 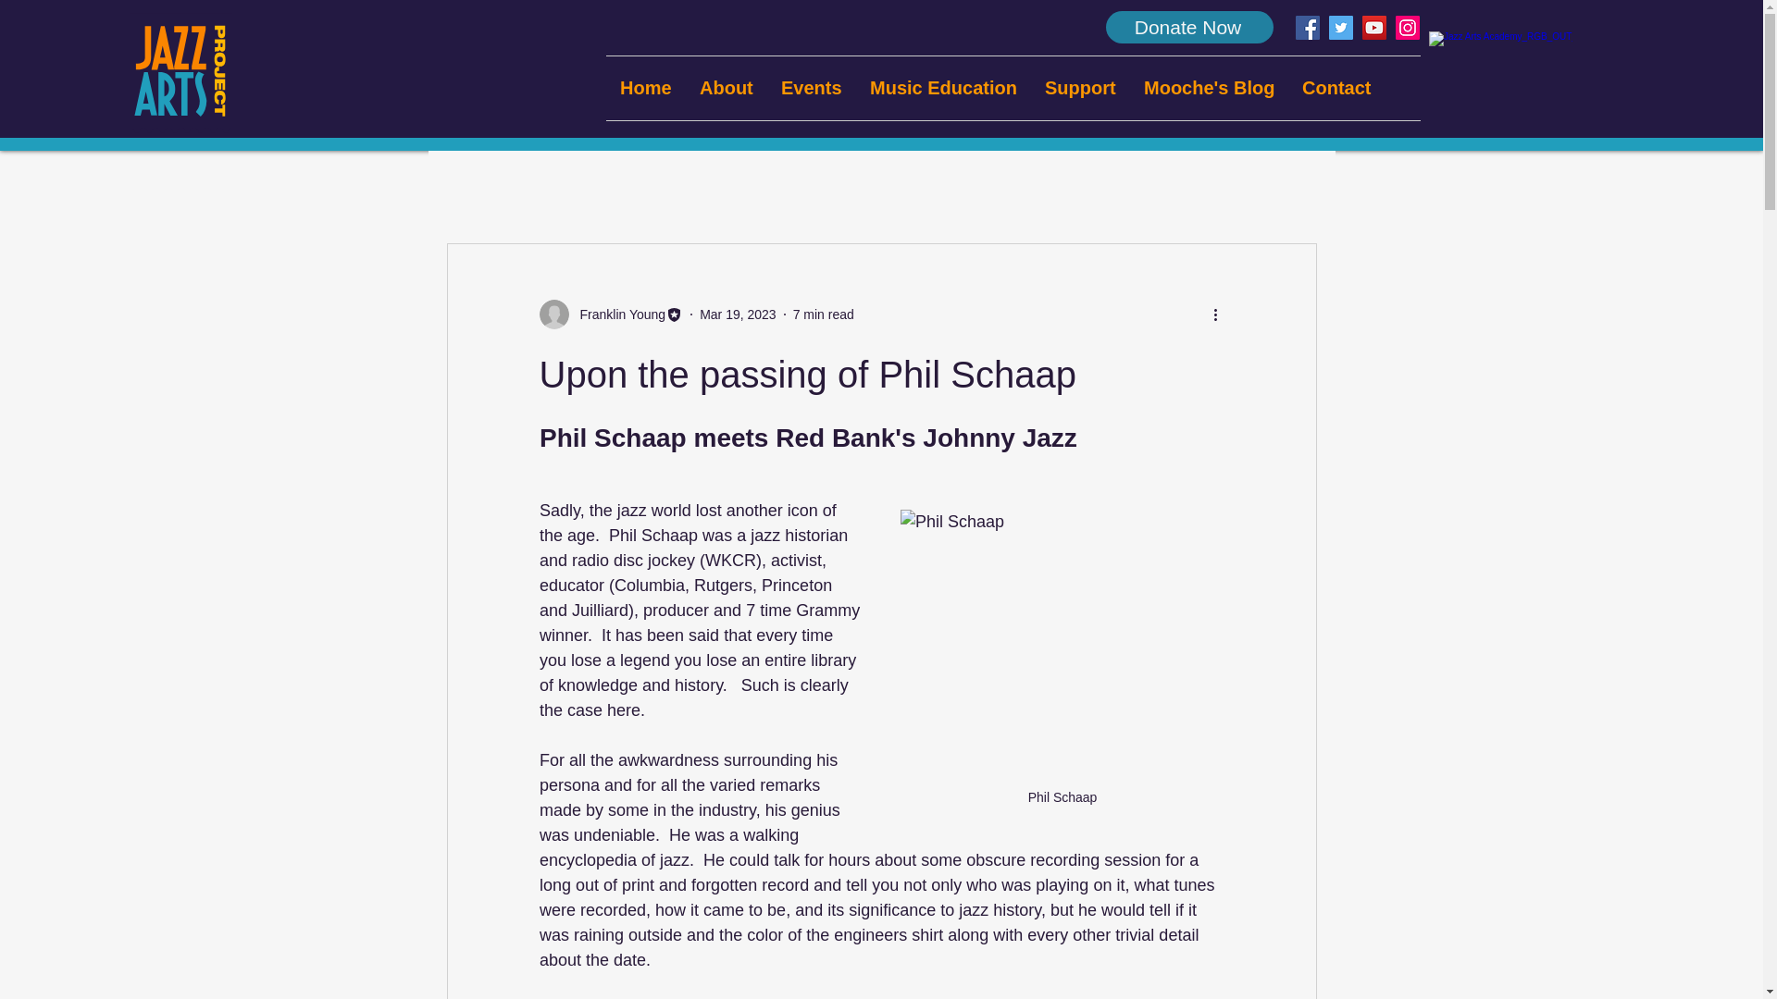 What do you see at coordinates (824, 314) in the screenshot?
I see `7 min read` at bounding box center [824, 314].